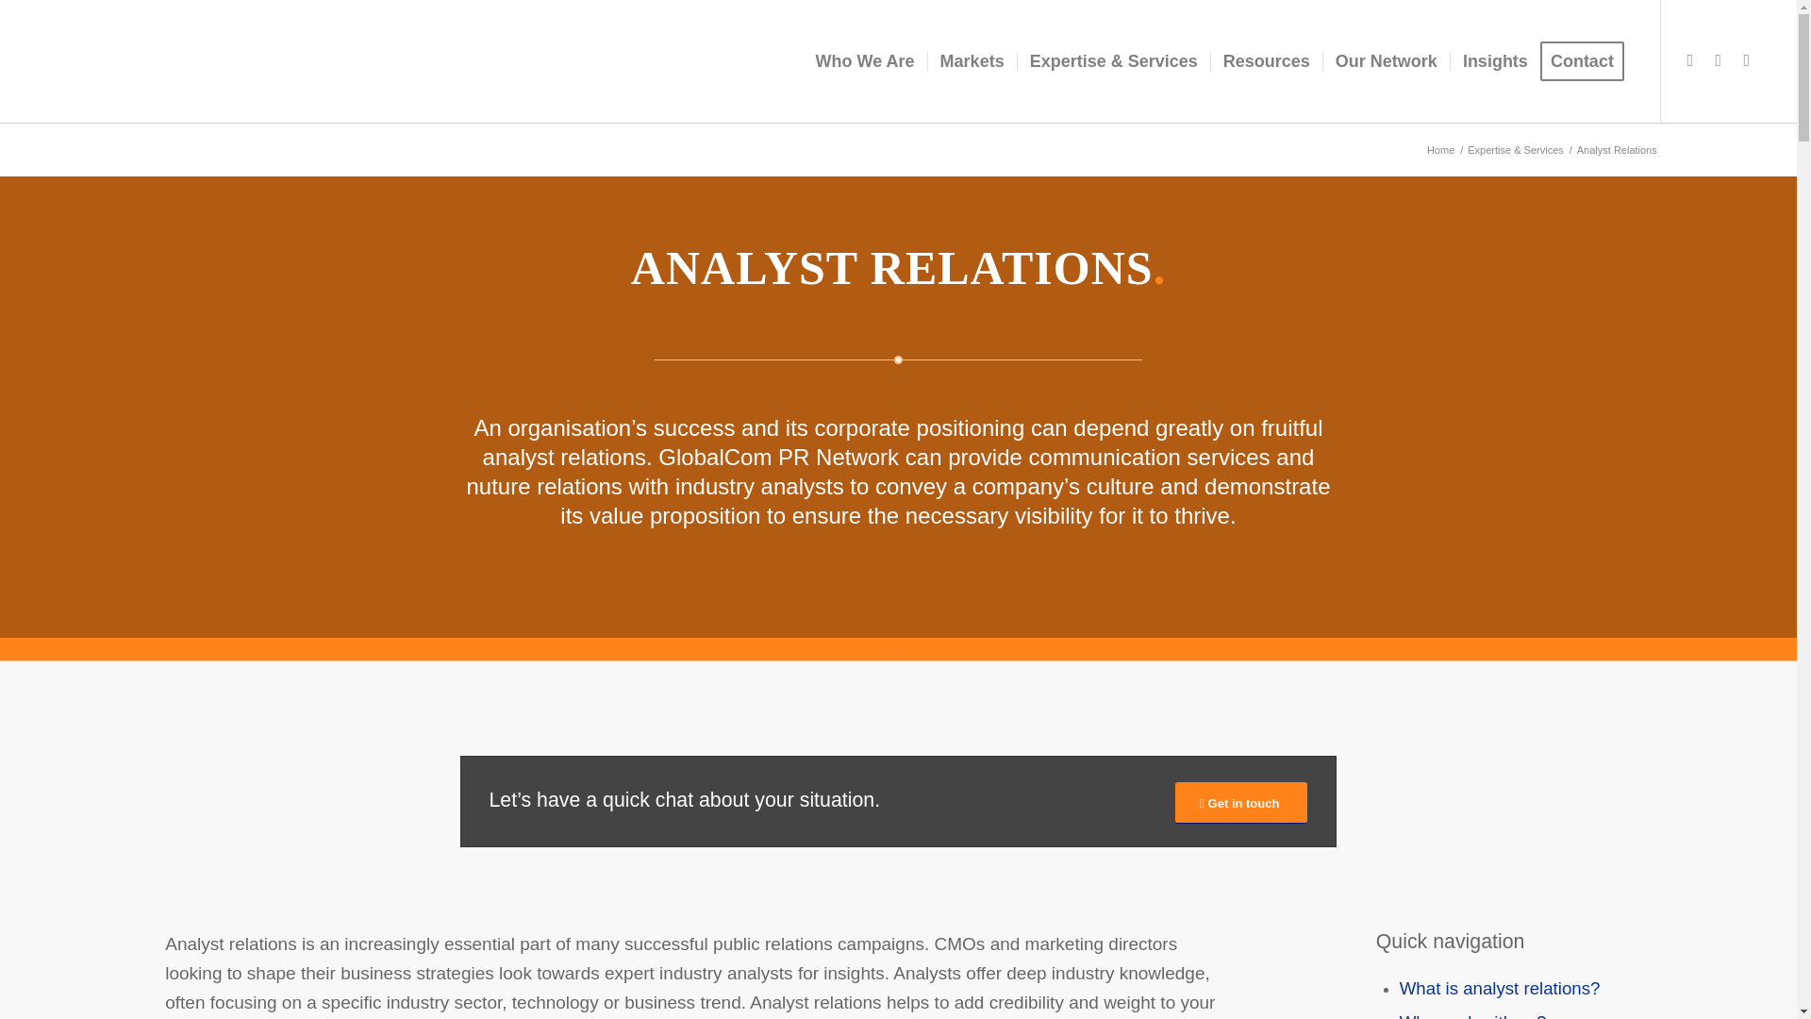  Describe the element at coordinates (1690, 59) in the screenshot. I see `LinkedIn` at that location.